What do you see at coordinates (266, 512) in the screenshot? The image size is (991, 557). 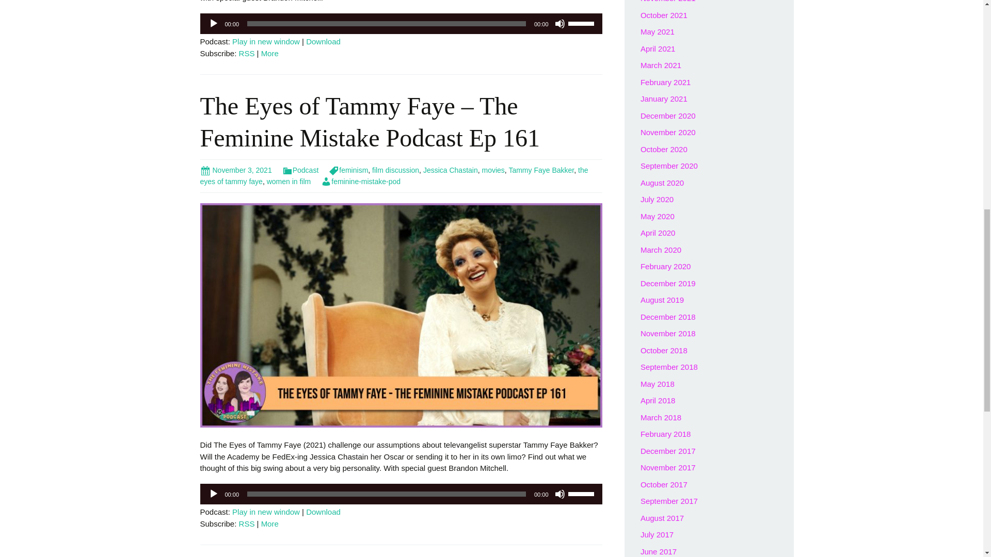 I see `Play in new window` at bounding box center [266, 512].